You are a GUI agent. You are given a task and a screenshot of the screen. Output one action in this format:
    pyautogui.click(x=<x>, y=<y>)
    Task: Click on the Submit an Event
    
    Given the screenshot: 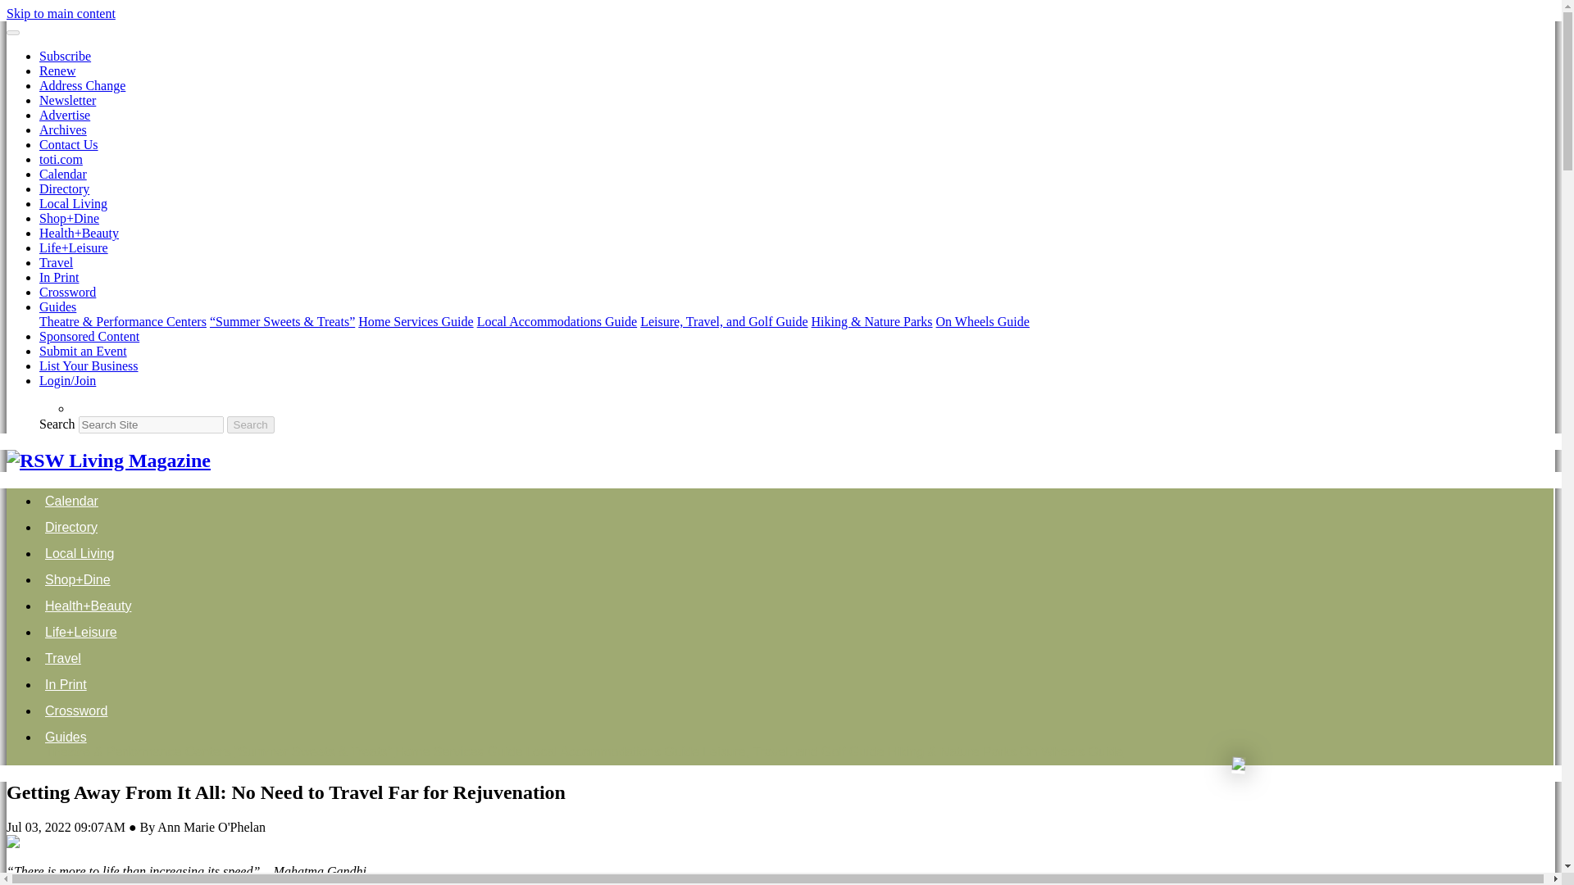 What is the action you would take?
    pyautogui.click(x=84, y=351)
    